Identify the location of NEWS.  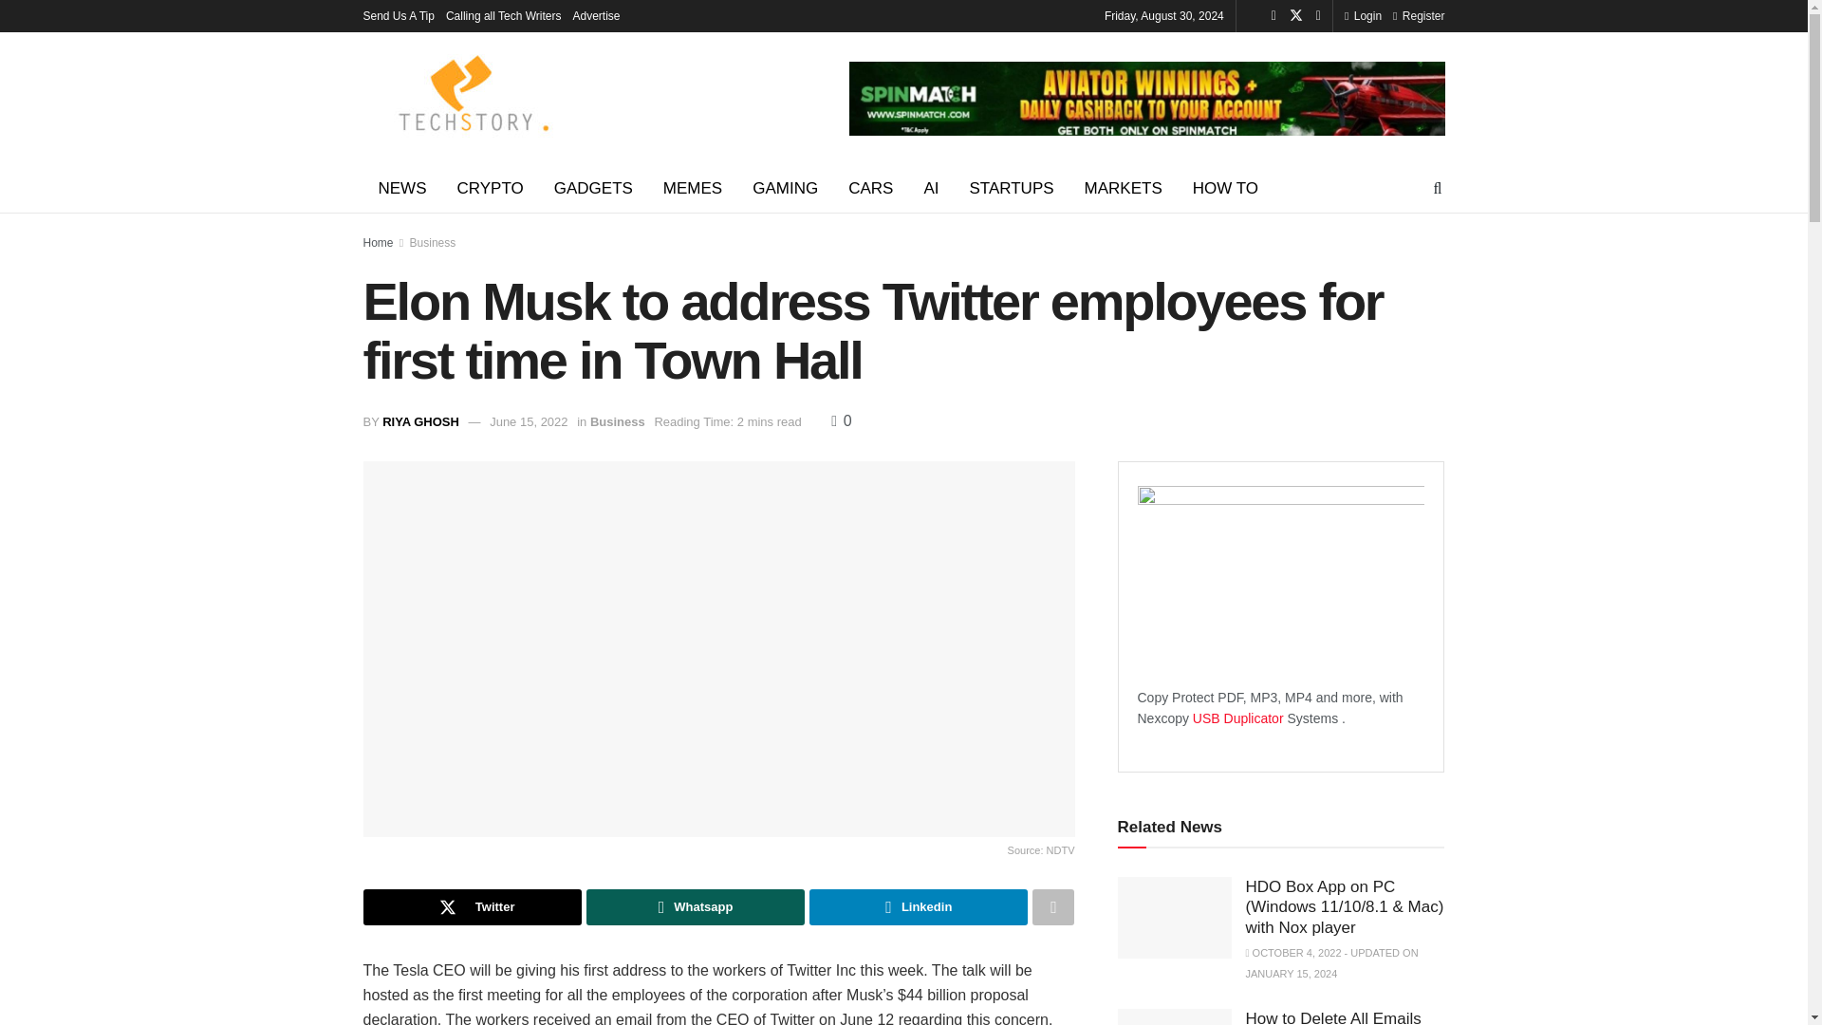
(401, 188).